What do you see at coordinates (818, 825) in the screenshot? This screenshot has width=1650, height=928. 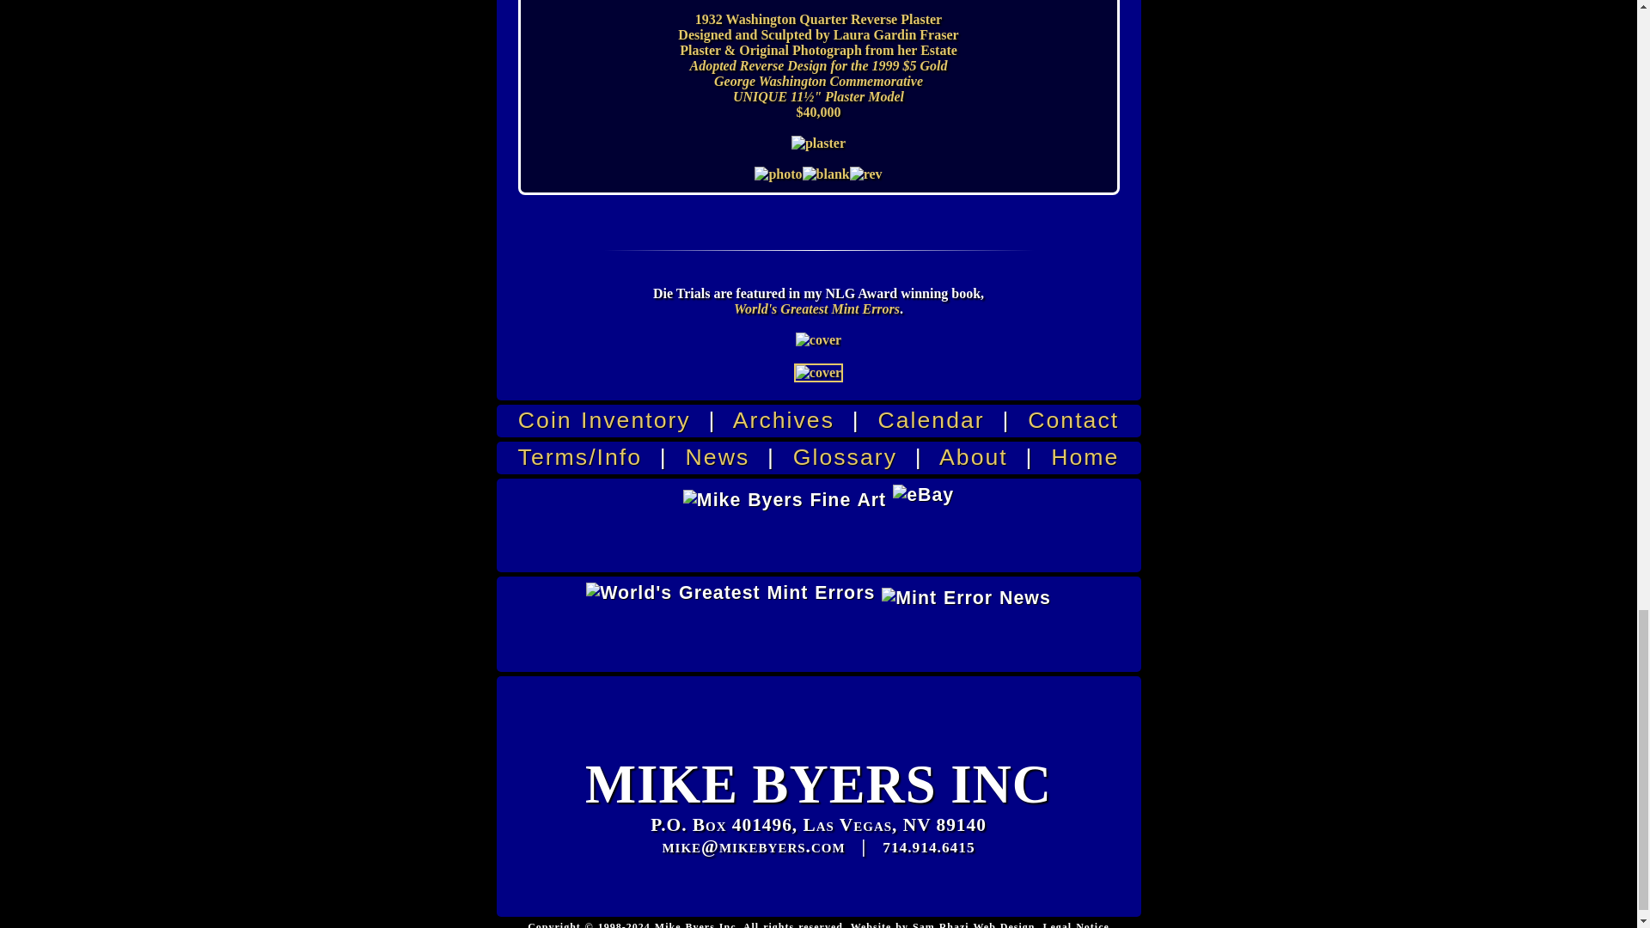 I see `P.O. Box 401496, Las Vegas, NV 89140` at bounding box center [818, 825].